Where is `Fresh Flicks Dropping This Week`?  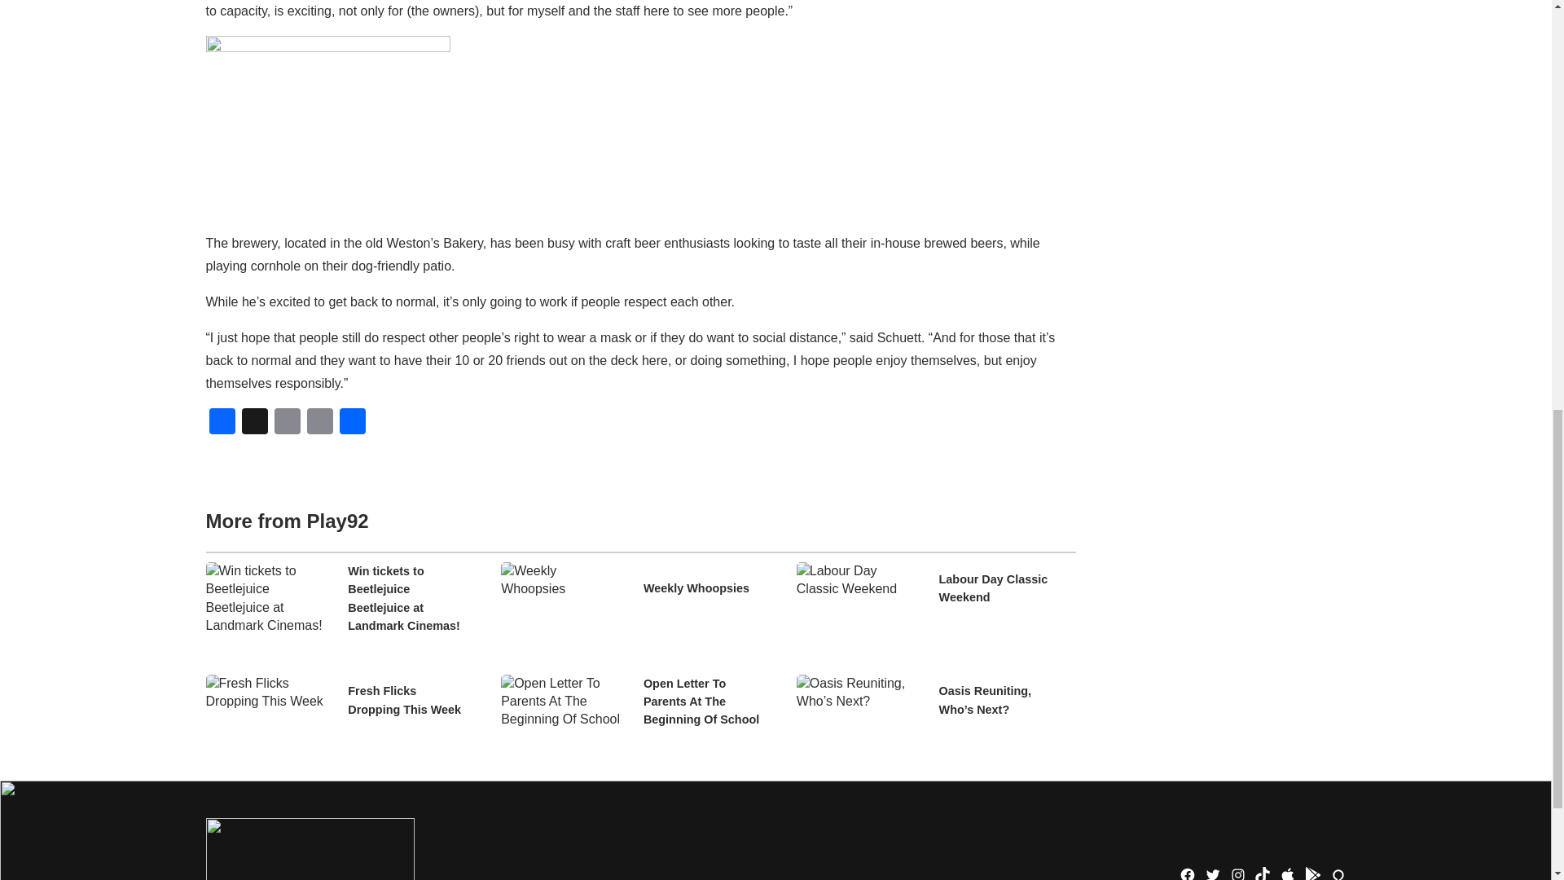
Fresh Flicks Dropping This Week is located at coordinates (409, 701).